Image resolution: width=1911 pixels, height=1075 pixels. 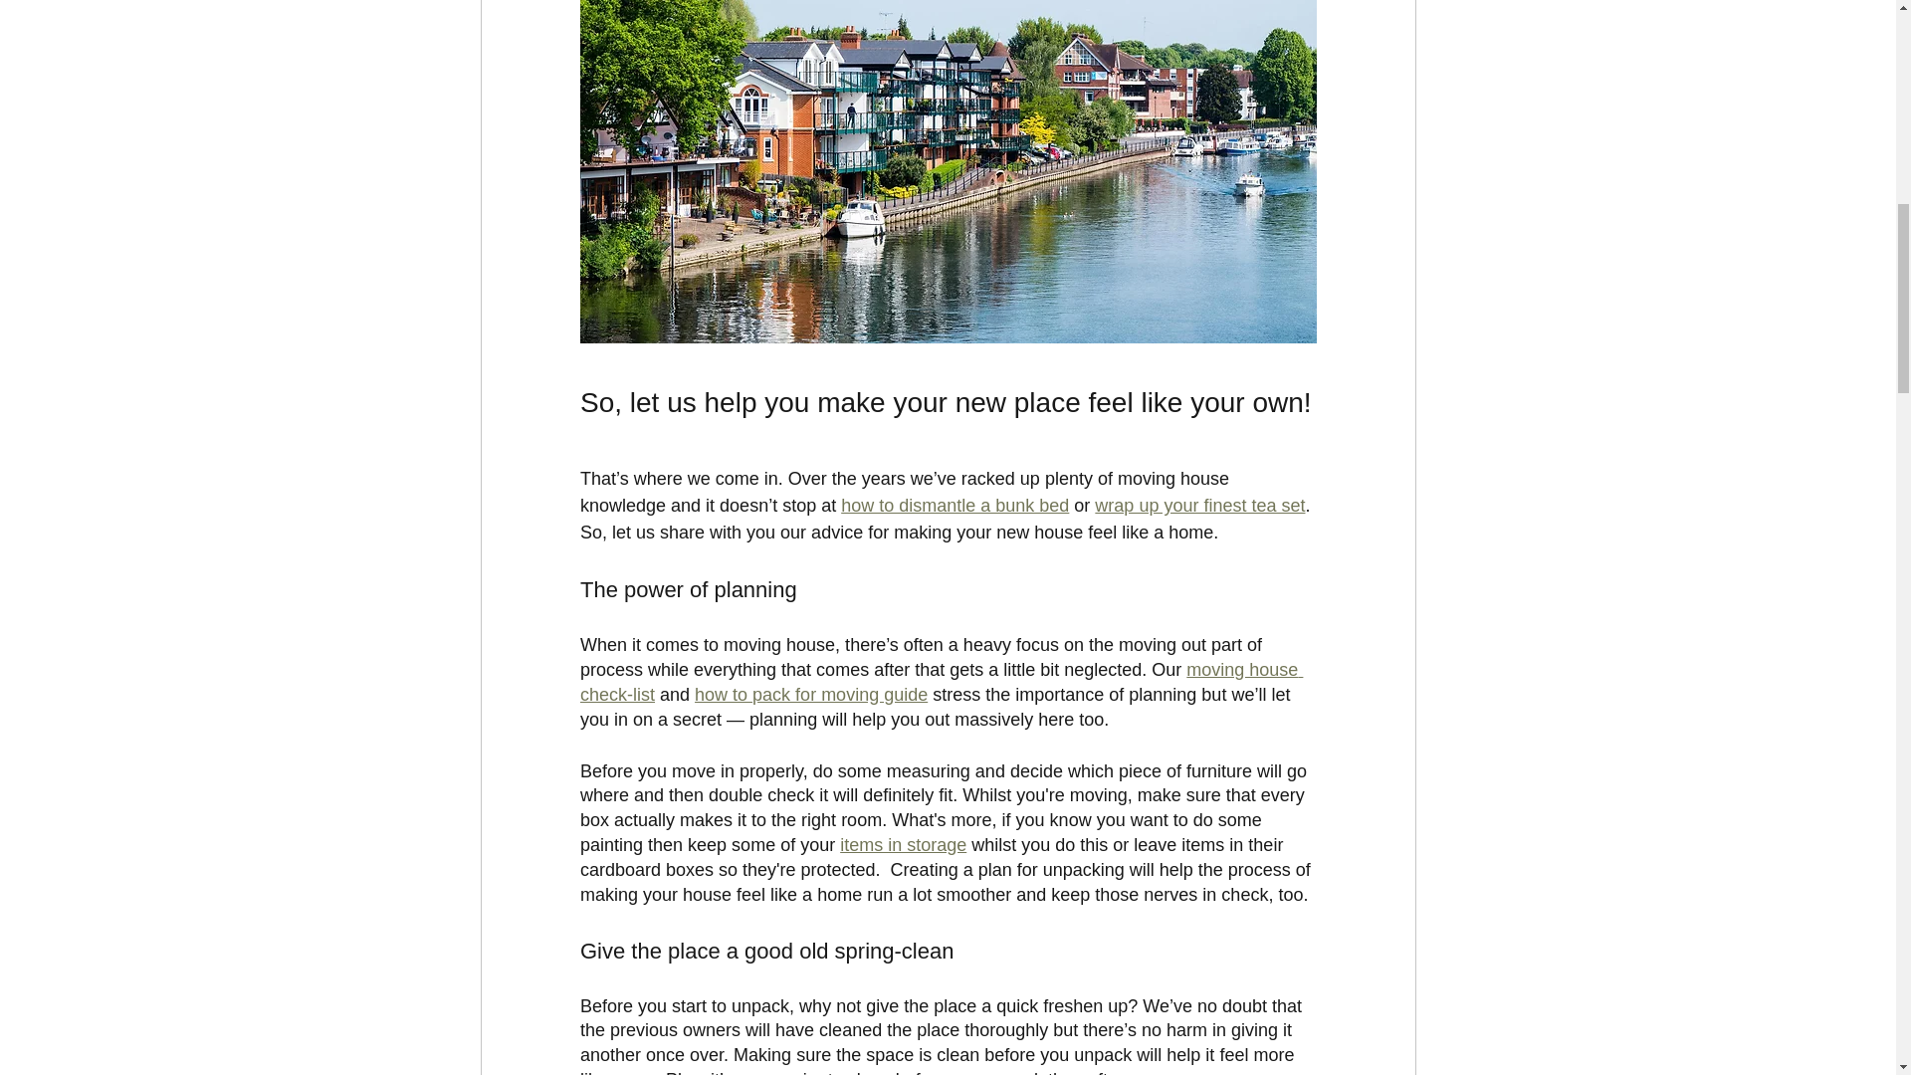 What do you see at coordinates (1200, 506) in the screenshot?
I see `wrap up your finest tea set` at bounding box center [1200, 506].